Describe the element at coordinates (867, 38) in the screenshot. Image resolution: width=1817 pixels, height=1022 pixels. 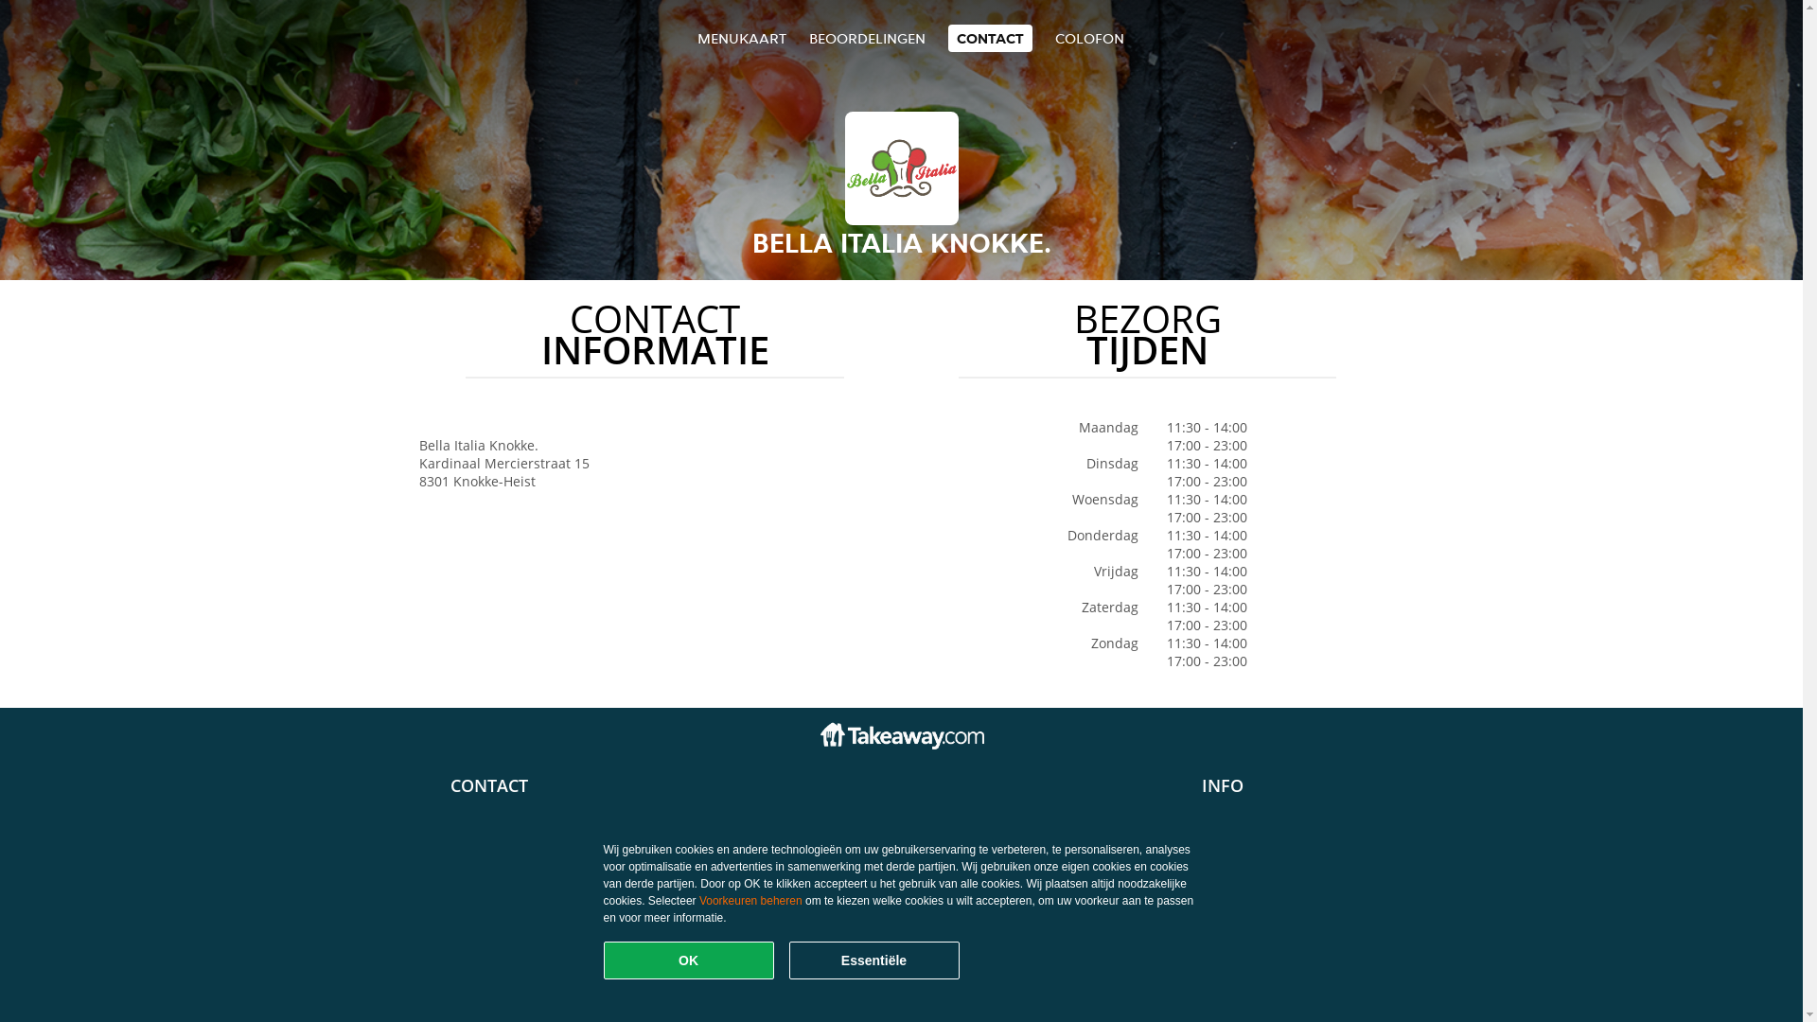
I see `BEOORDELINGEN` at that location.